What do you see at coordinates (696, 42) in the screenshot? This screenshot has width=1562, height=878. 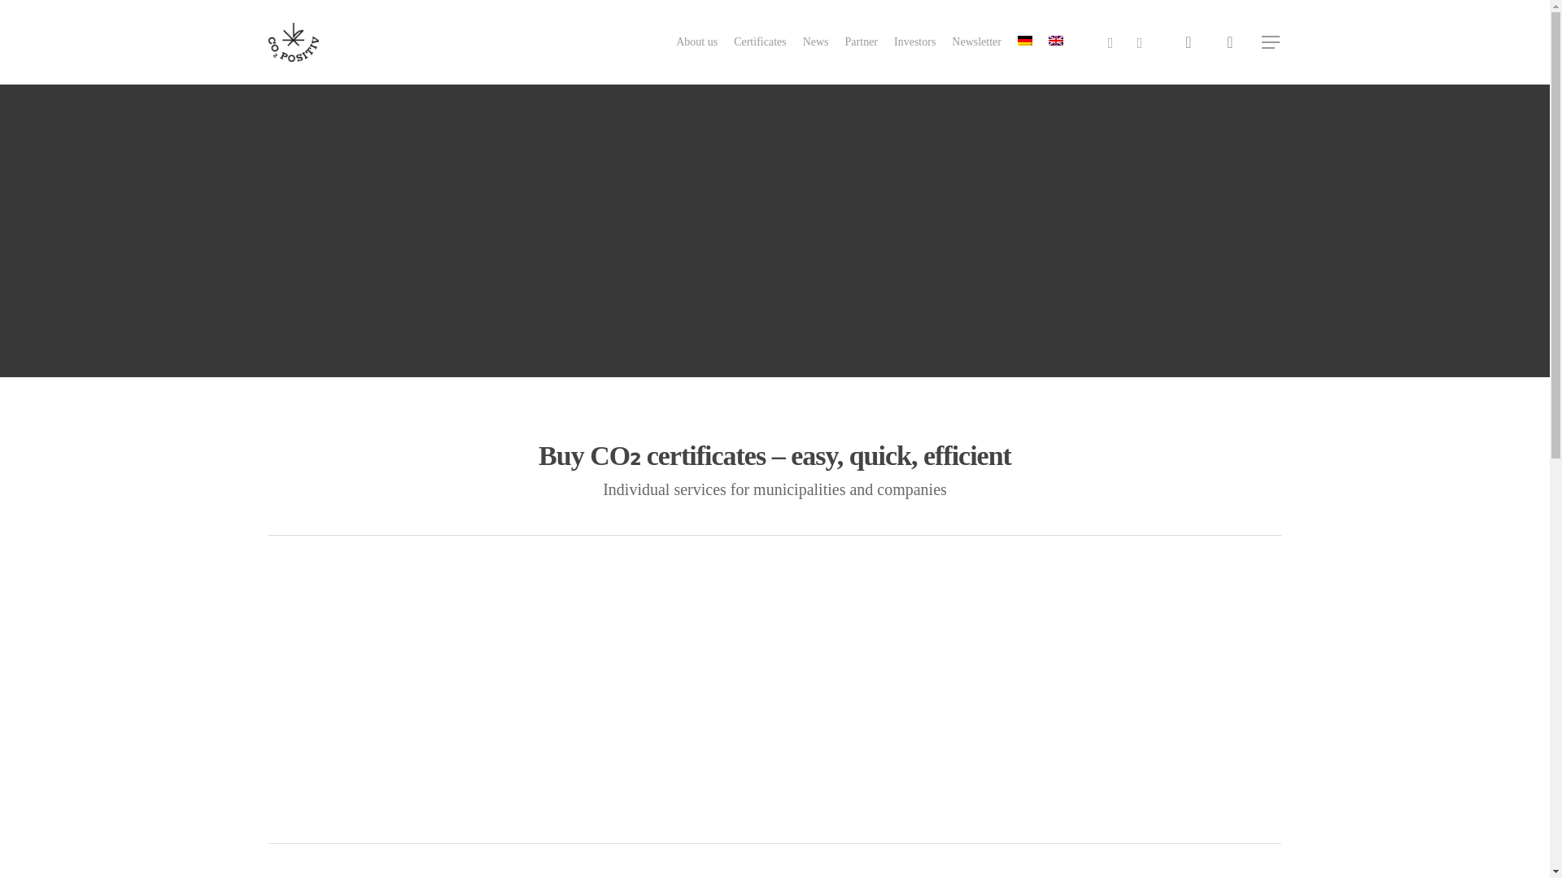 I see `About us` at bounding box center [696, 42].